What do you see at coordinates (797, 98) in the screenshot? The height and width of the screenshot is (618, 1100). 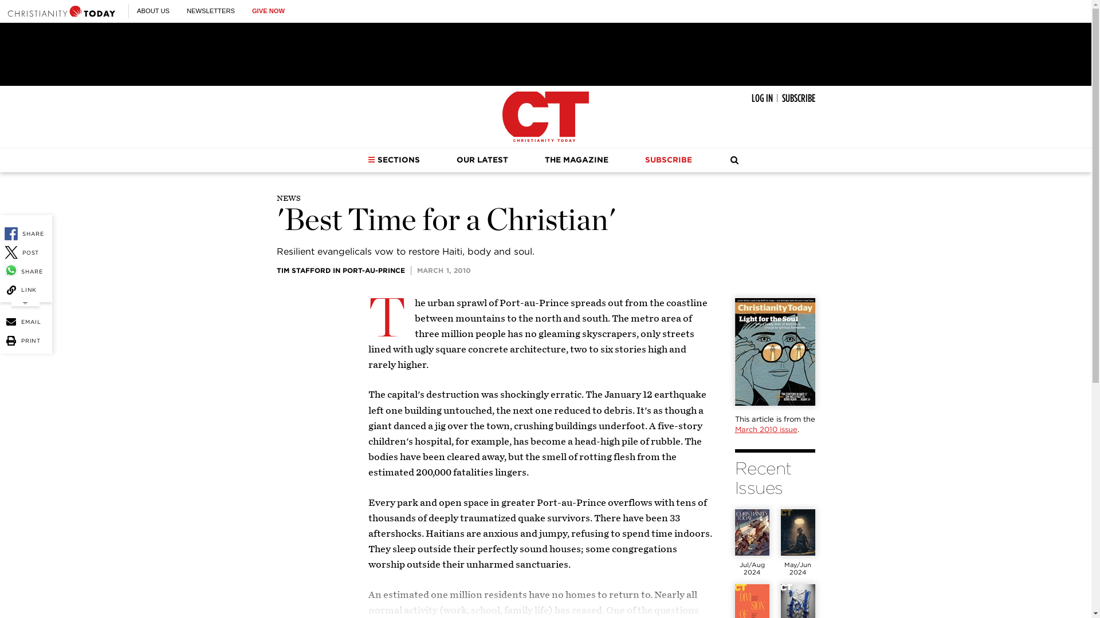 I see `SUBSCRIBE` at bounding box center [797, 98].